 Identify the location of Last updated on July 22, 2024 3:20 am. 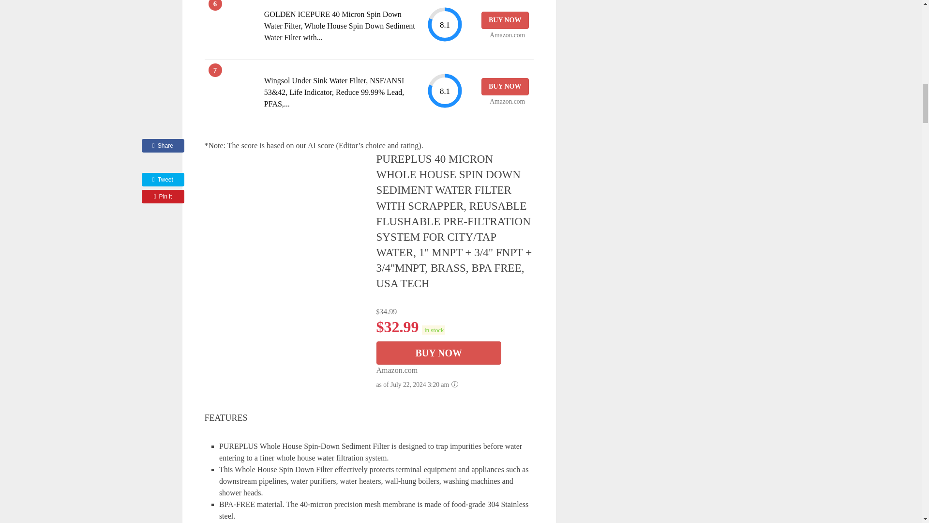
(433, 330).